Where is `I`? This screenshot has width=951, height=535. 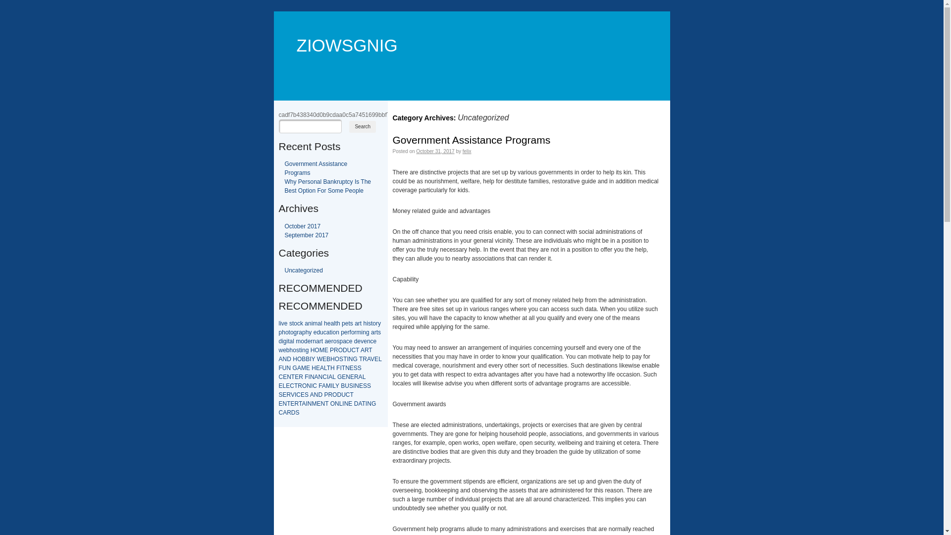 I is located at coordinates (295, 395).